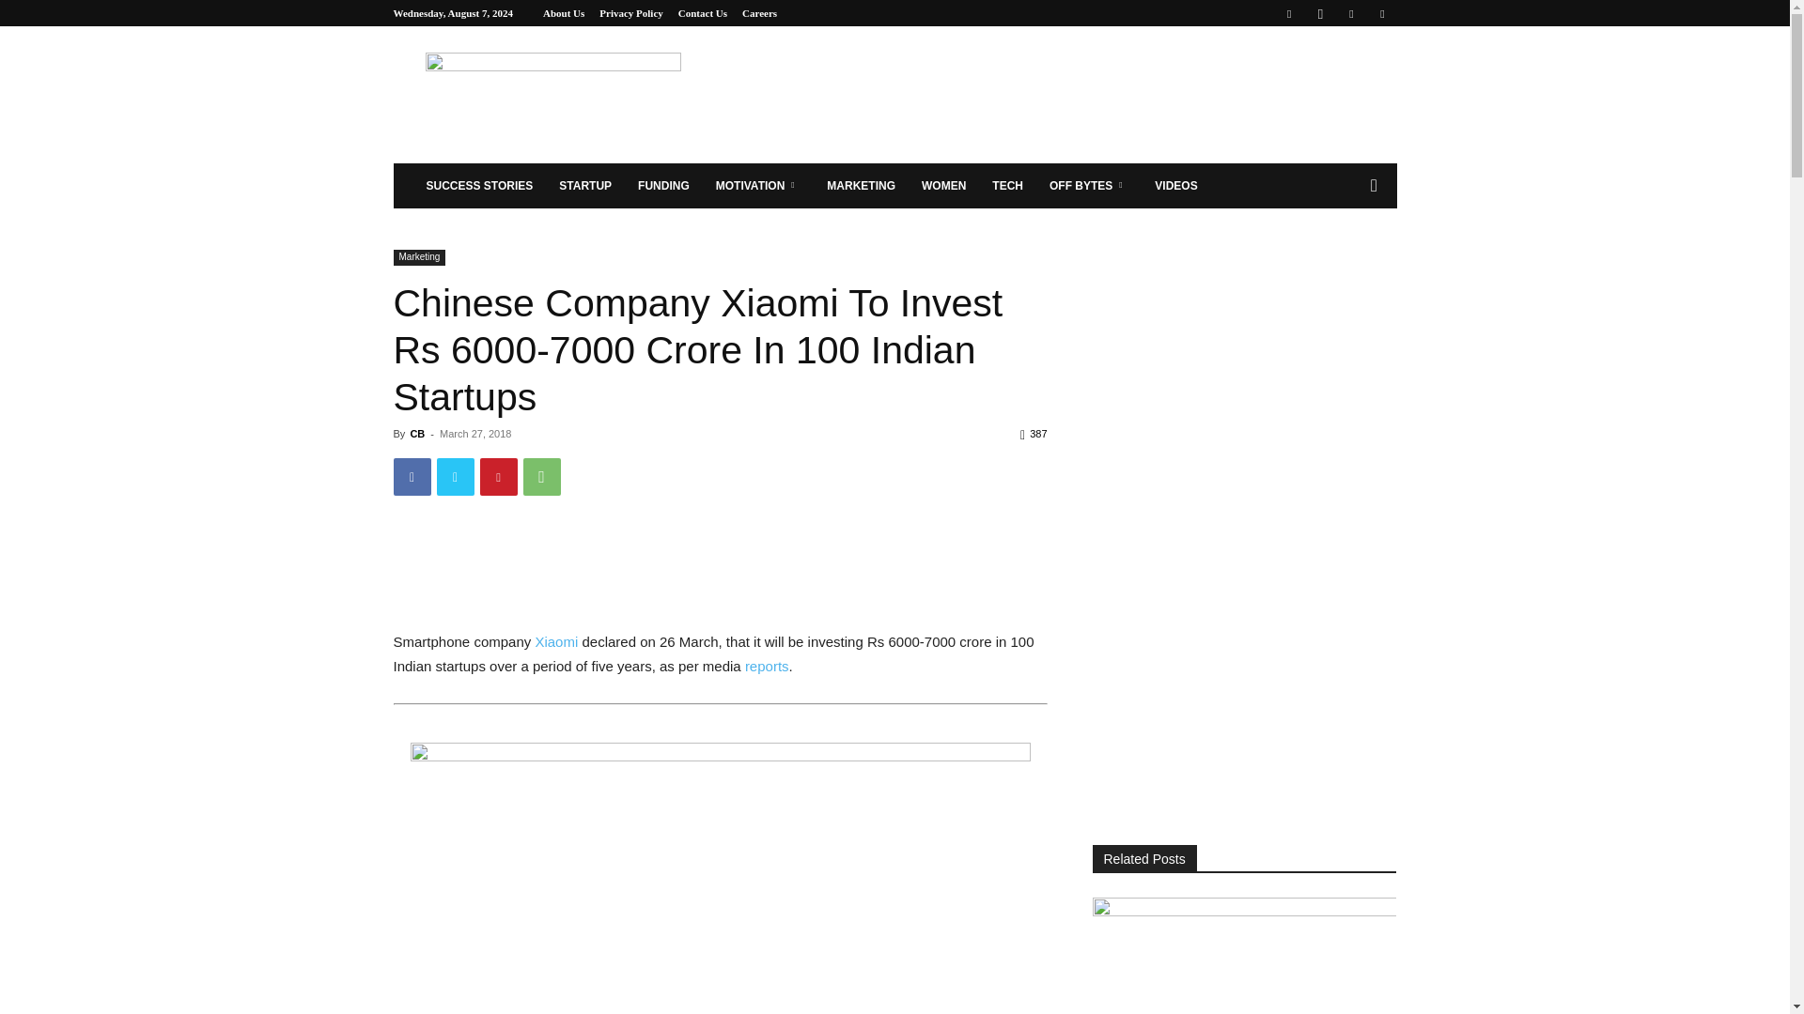 This screenshot has height=1014, width=1804. What do you see at coordinates (479, 186) in the screenshot?
I see `SUCCESS STORIES` at bounding box center [479, 186].